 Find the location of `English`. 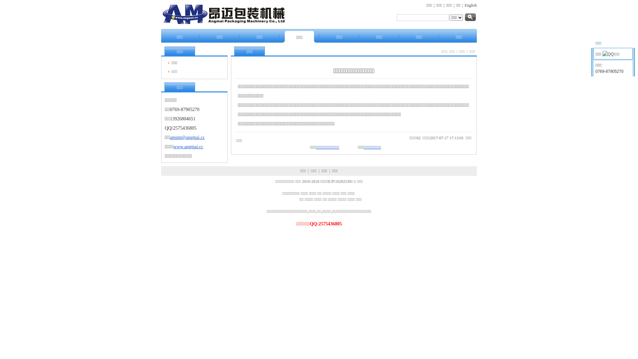

English is located at coordinates (471, 5).